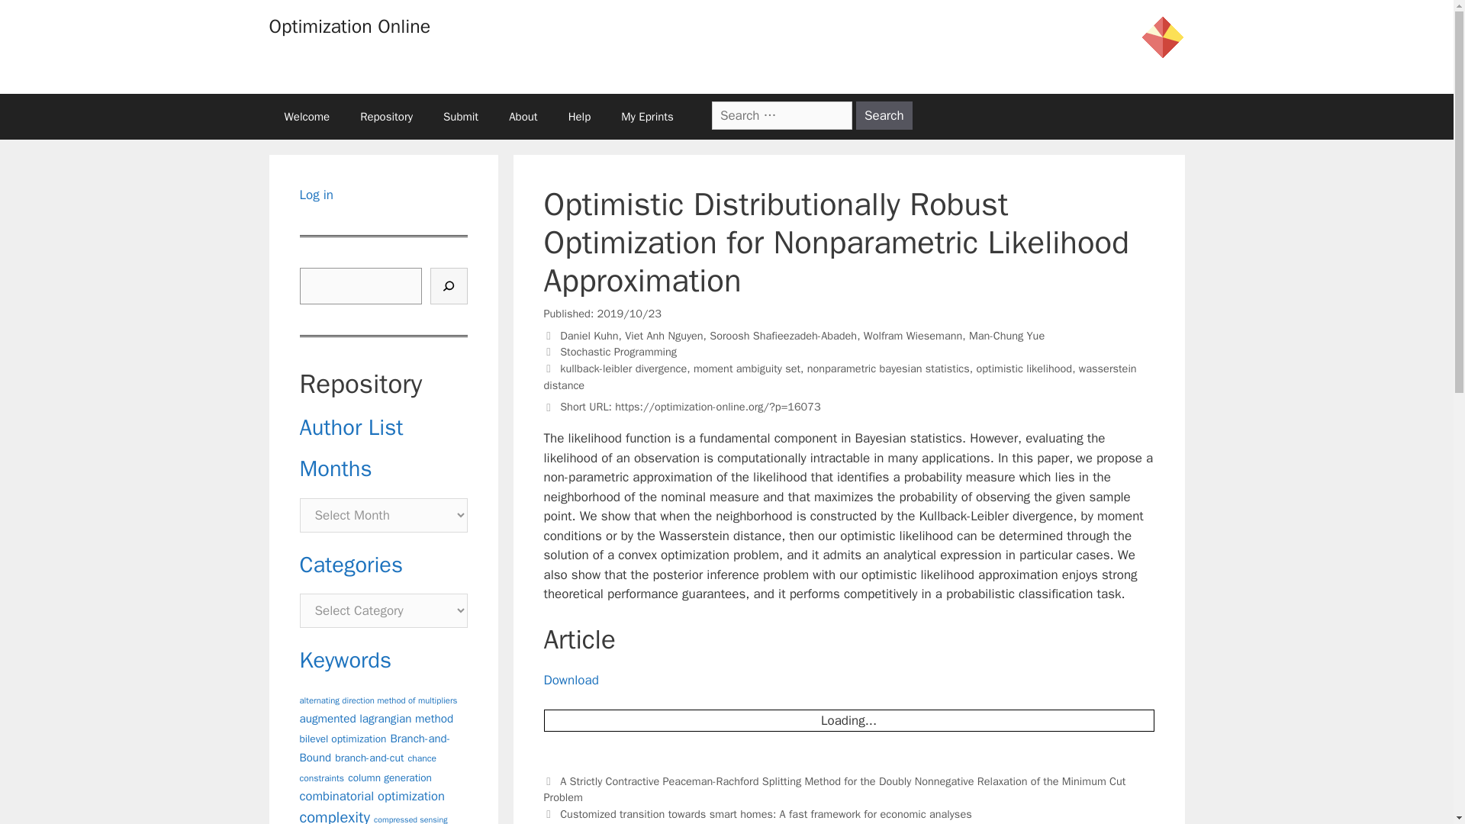  What do you see at coordinates (647, 116) in the screenshot?
I see `My Eprints` at bounding box center [647, 116].